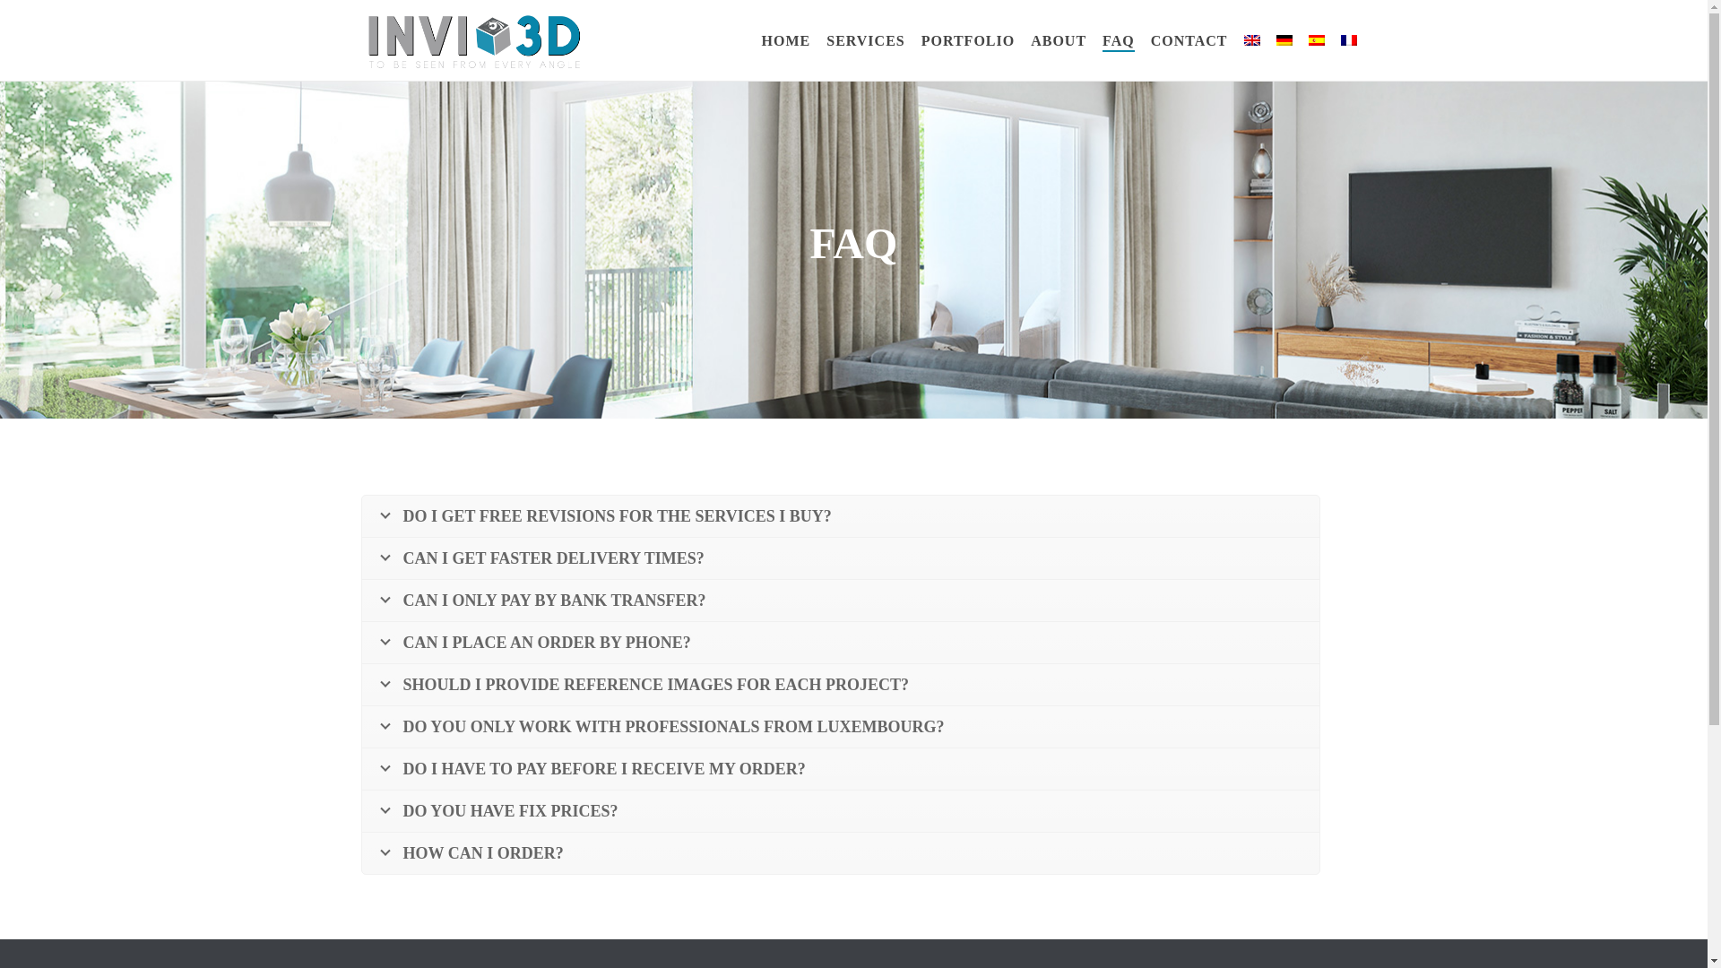 The height and width of the screenshot is (968, 1721). What do you see at coordinates (841, 685) in the screenshot?
I see `SHOULD I PROVIDE REFERENCE IMAGES FOR EACH PROJECT?` at bounding box center [841, 685].